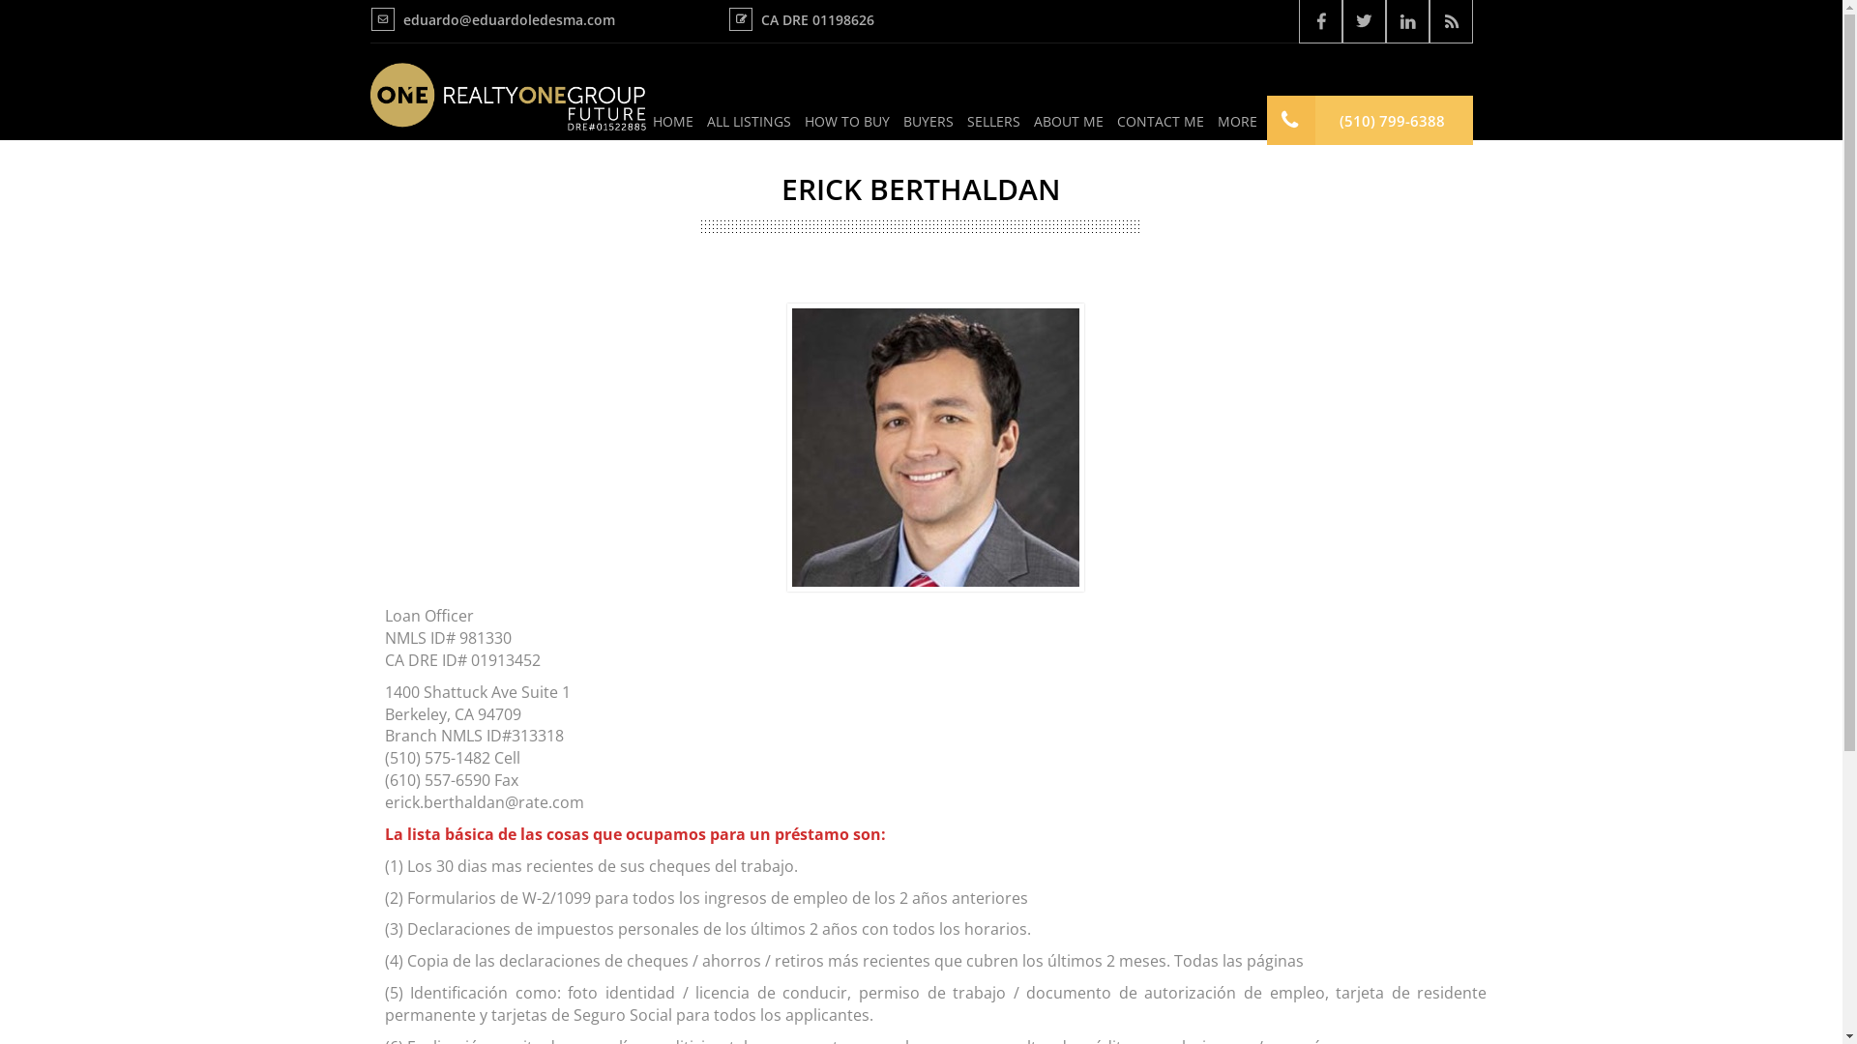  I want to click on ALL LISTINGS, so click(749, 120).